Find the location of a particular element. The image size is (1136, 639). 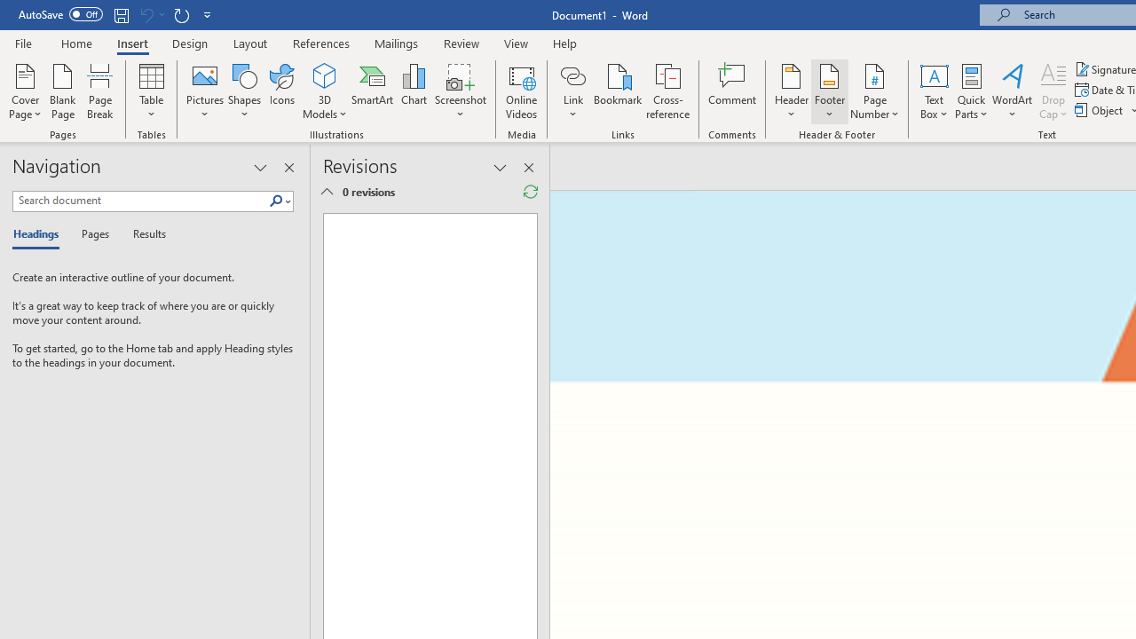

Pictures is located at coordinates (204, 91).